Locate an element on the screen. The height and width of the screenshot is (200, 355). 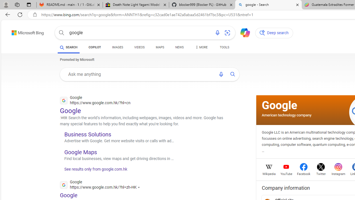
Dropdown Menu is located at coordinates (201, 47).